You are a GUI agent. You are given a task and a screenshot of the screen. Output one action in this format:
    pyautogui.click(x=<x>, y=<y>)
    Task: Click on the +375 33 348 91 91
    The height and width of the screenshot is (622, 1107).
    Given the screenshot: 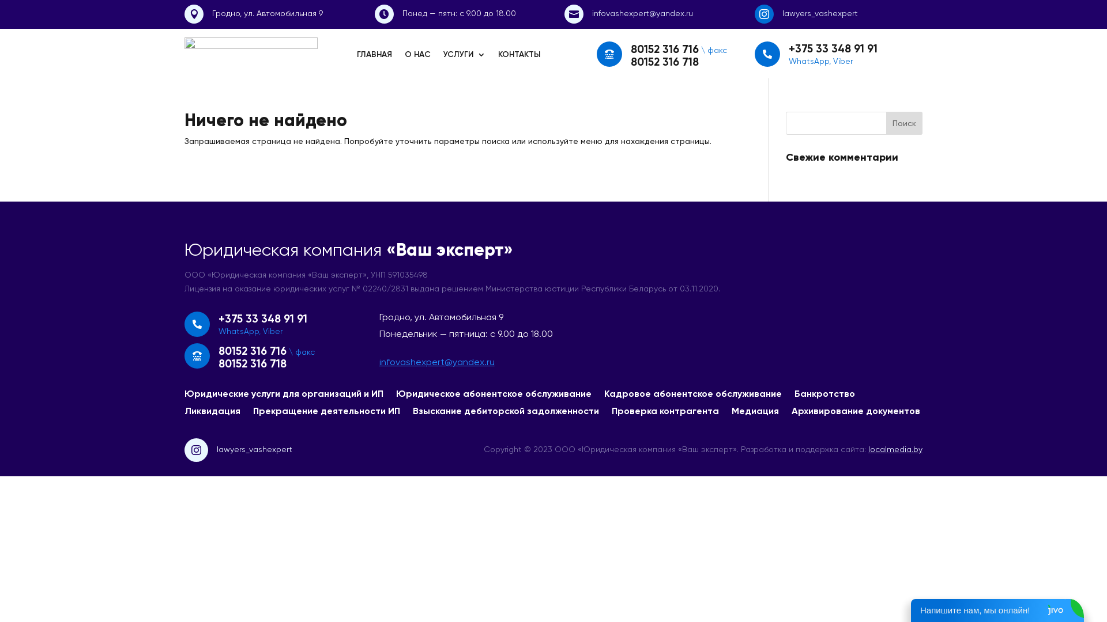 What is the action you would take?
    pyautogui.click(x=263, y=319)
    